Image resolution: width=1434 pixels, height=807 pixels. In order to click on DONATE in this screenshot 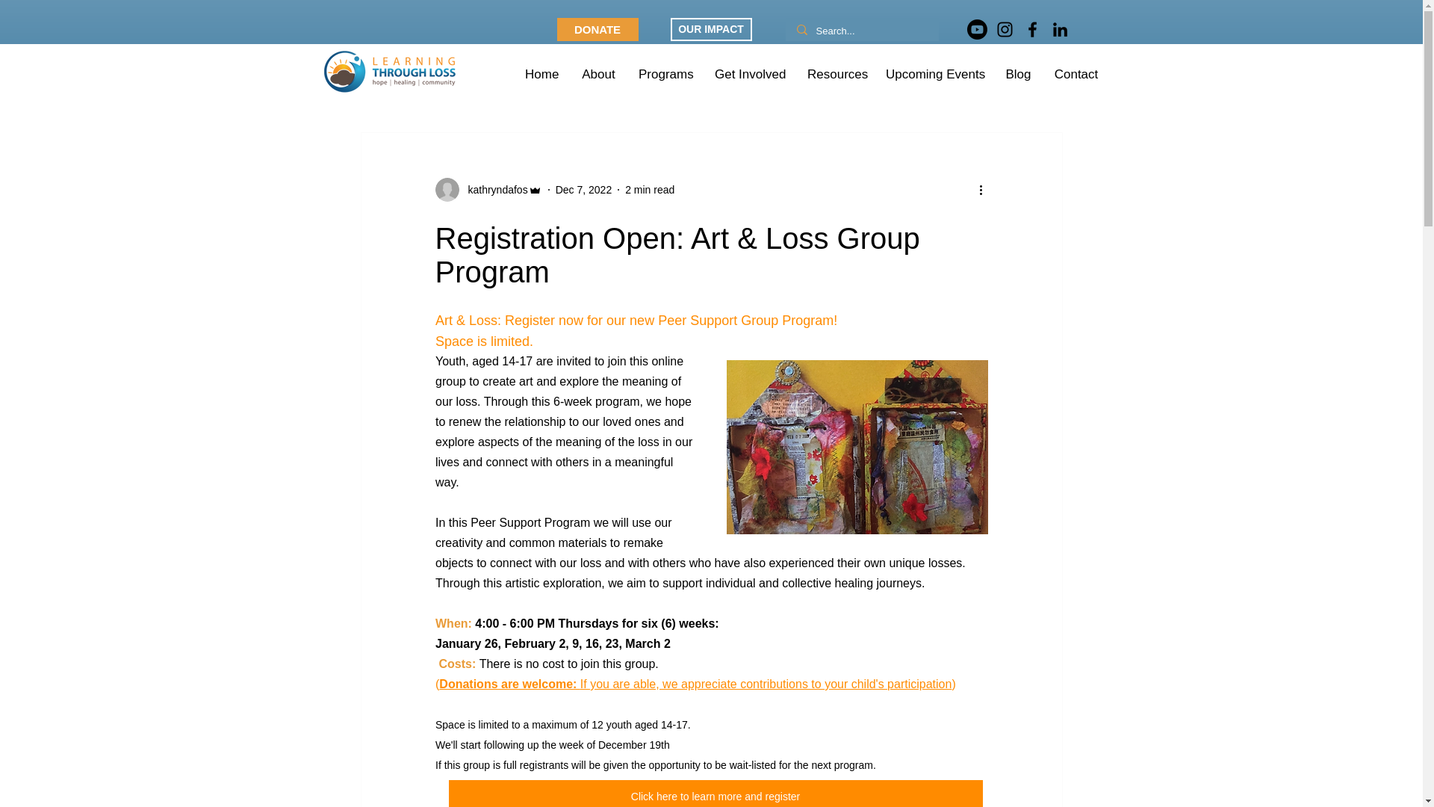, I will do `click(597, 29)`.